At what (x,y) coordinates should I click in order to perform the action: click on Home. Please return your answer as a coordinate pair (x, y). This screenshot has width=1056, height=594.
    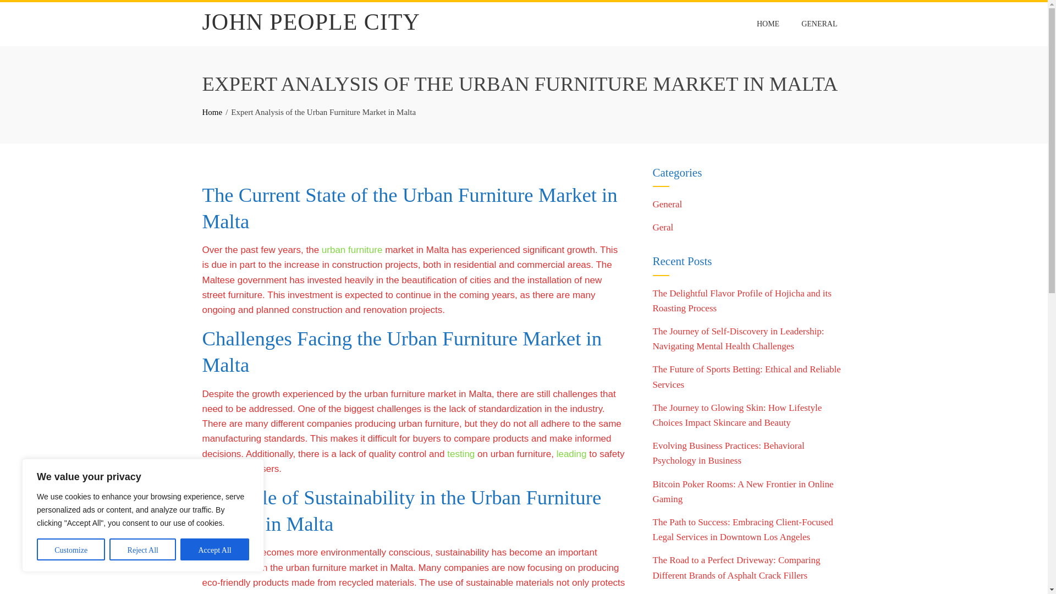
    Looking at the image, I should click on (212, 112).